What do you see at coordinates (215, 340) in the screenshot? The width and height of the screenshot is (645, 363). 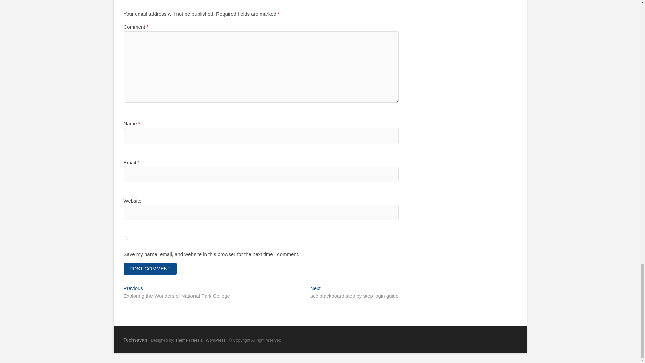 I see `Theme Freesia` at bounding box center [215, 340].